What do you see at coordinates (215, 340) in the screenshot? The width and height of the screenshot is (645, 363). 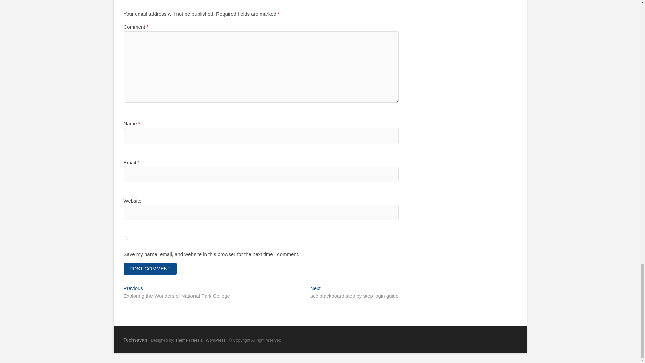 I see `Theme Freesia` at bounding box center [215, 340].